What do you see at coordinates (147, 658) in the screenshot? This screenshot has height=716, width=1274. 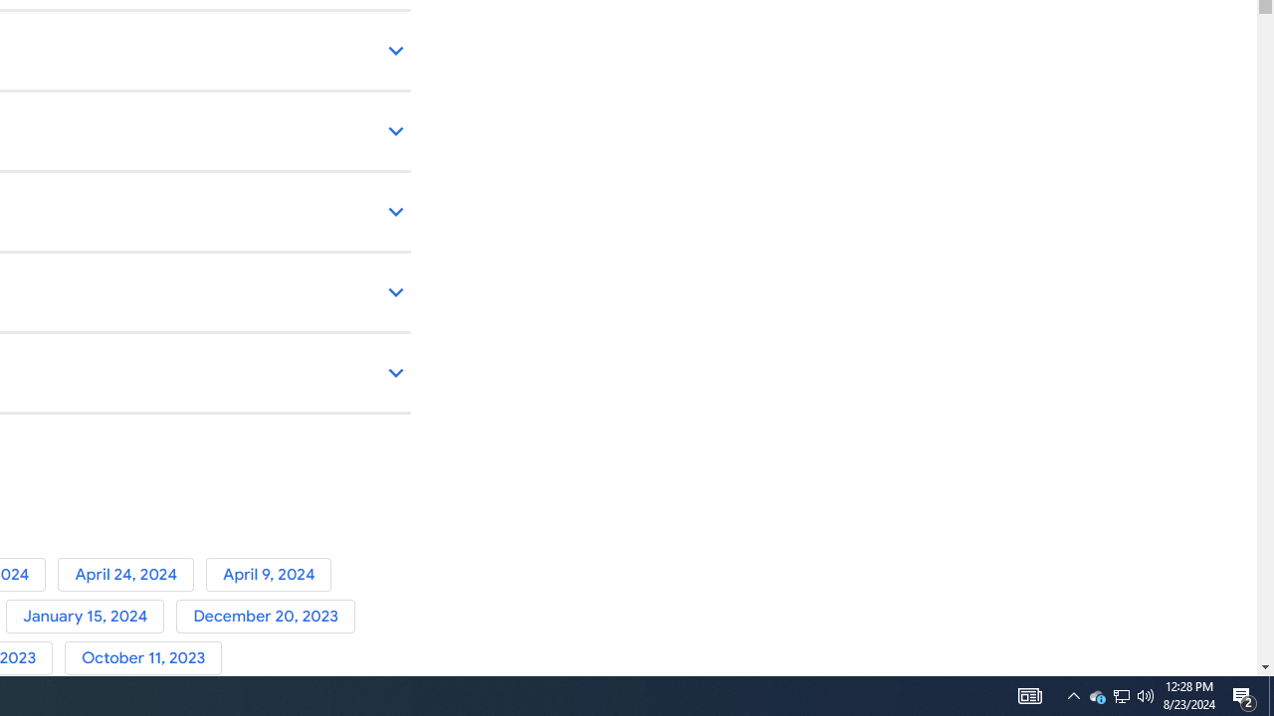 I see `October 11, 2023` at bounding box center [147, 658].